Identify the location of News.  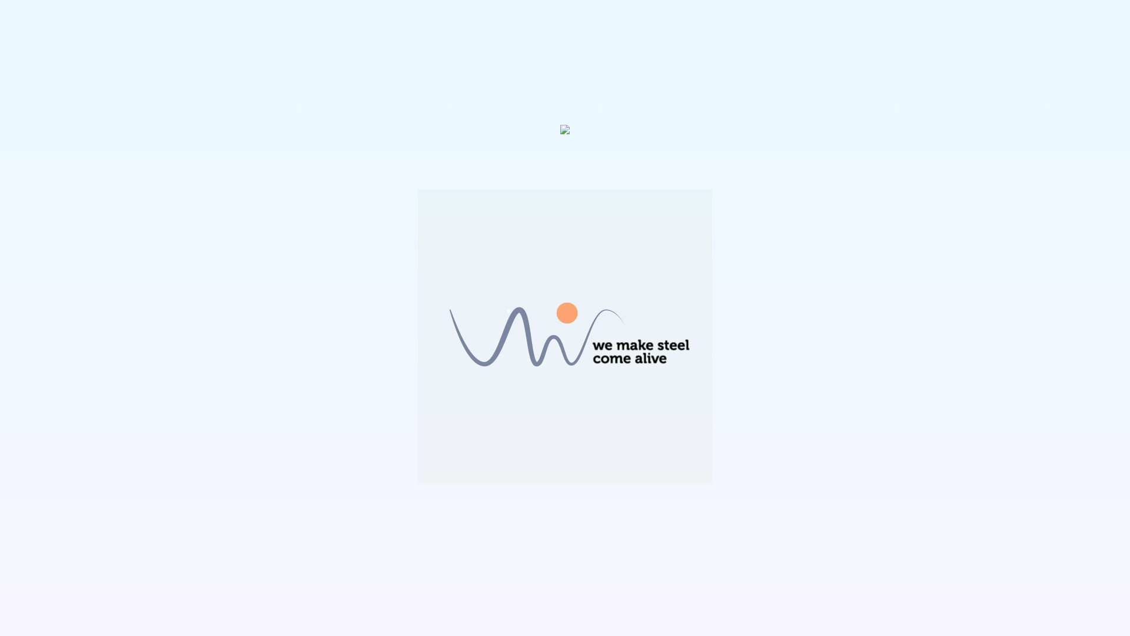
(863, 20).